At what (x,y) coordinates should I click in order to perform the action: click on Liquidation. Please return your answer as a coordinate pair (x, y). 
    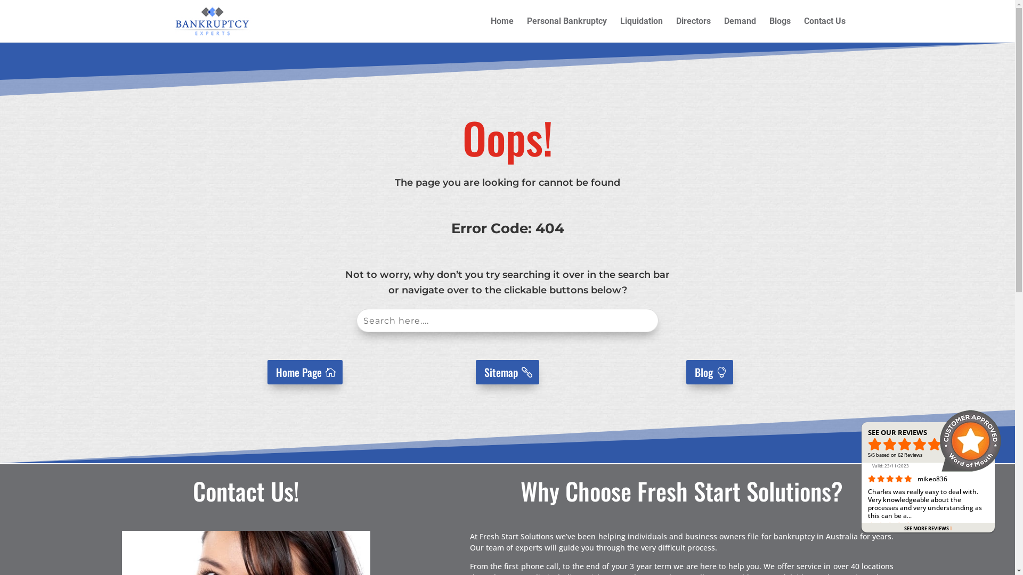
    Looking at the image, I should click on (642, 30).